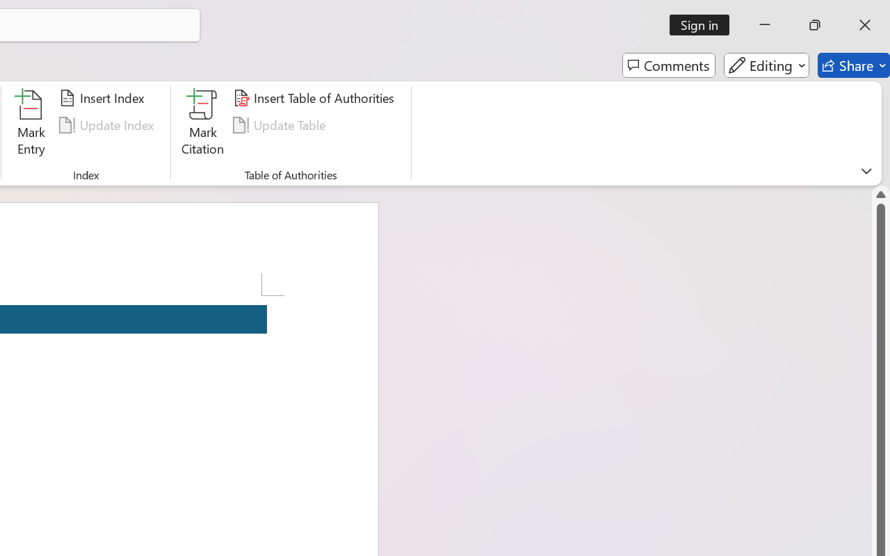 The image size is (890, 556). Describe the element at coordinates (31, 125) in the screenshot. I see `Mark Entry...` at that location.